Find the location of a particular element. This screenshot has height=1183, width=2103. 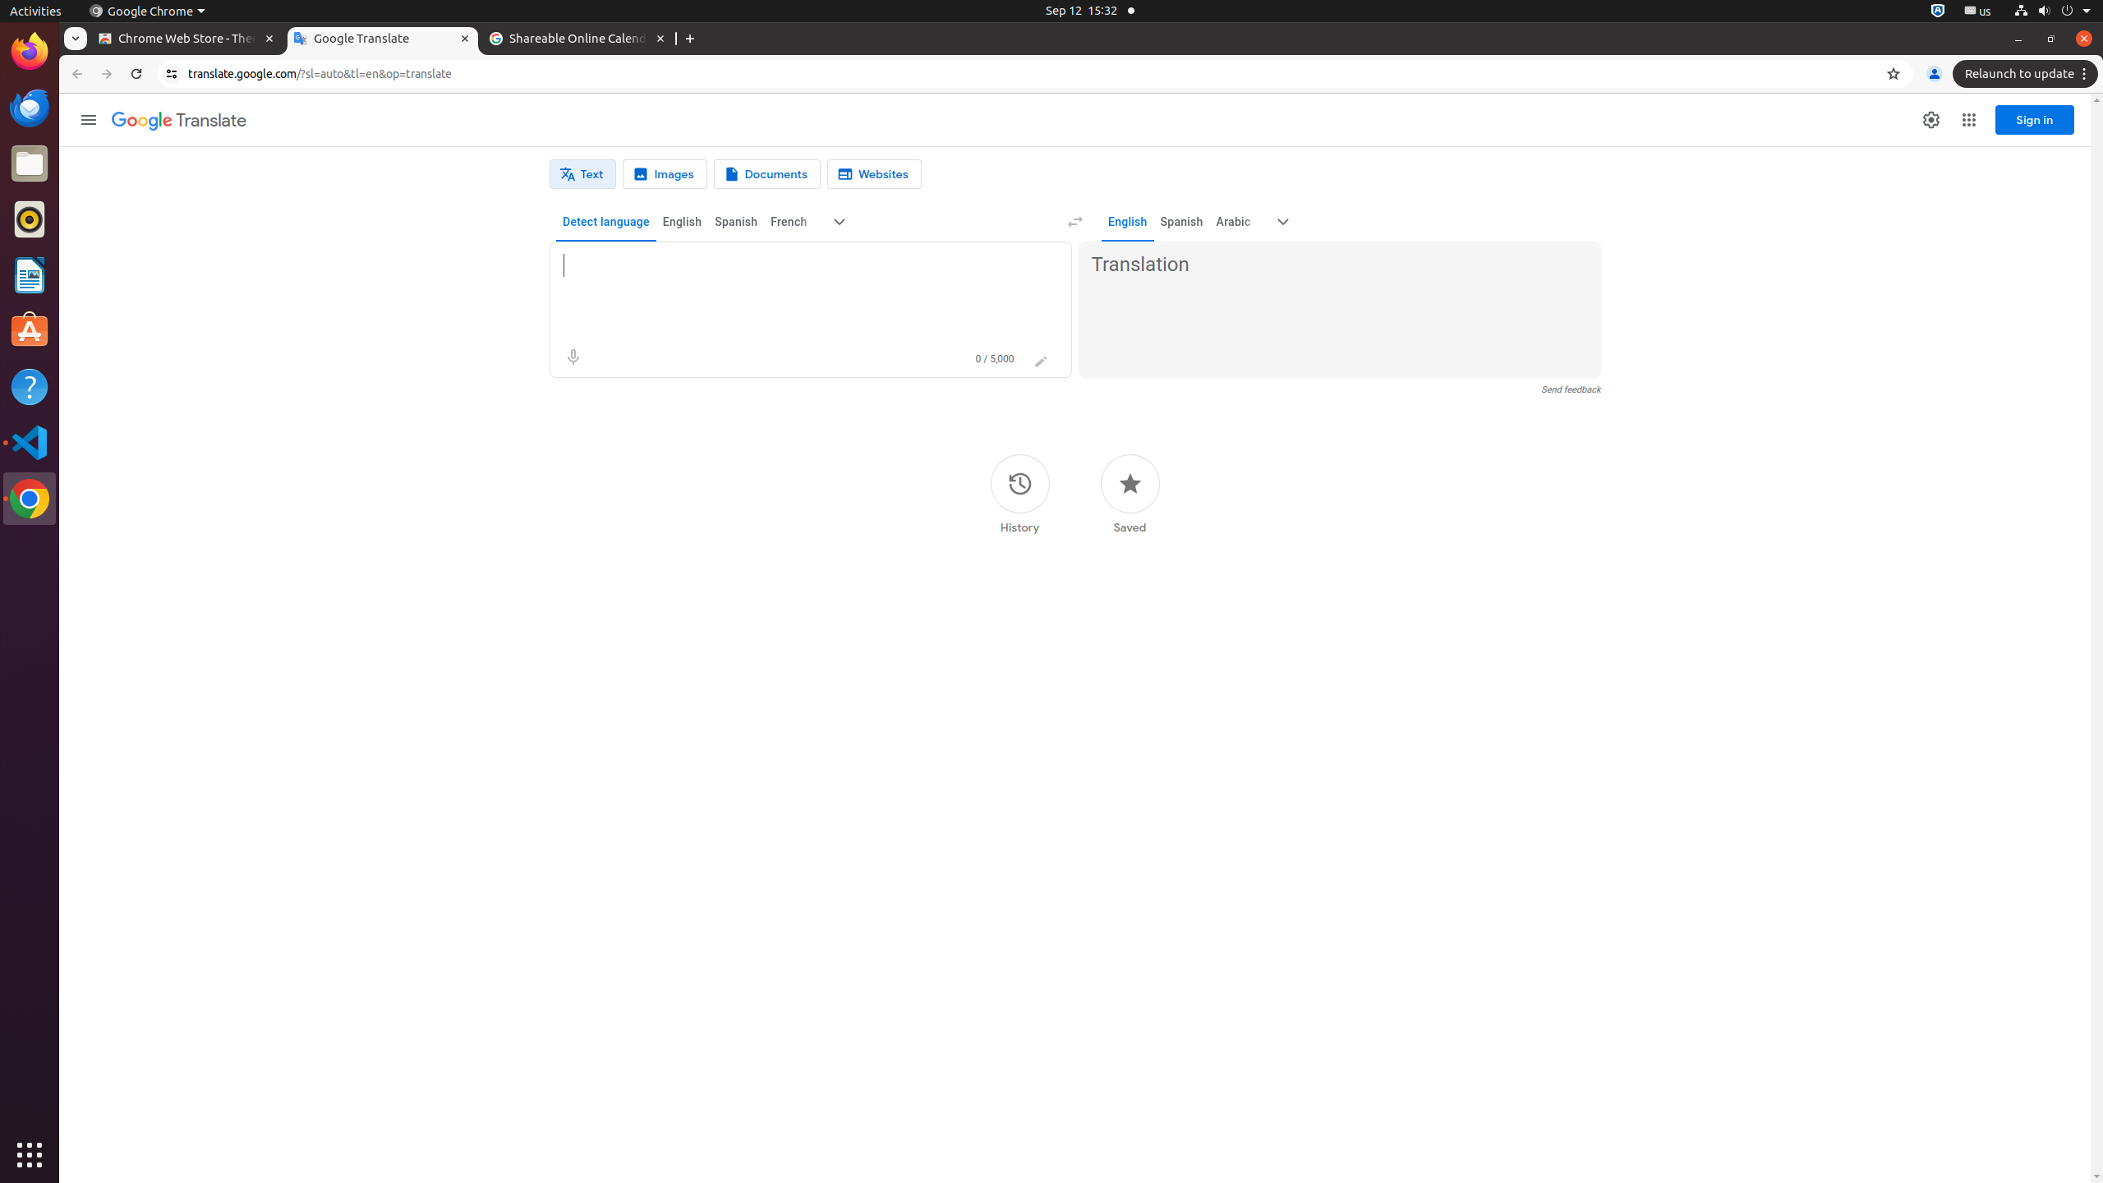

Document translation is located at coordinates (767, 174).